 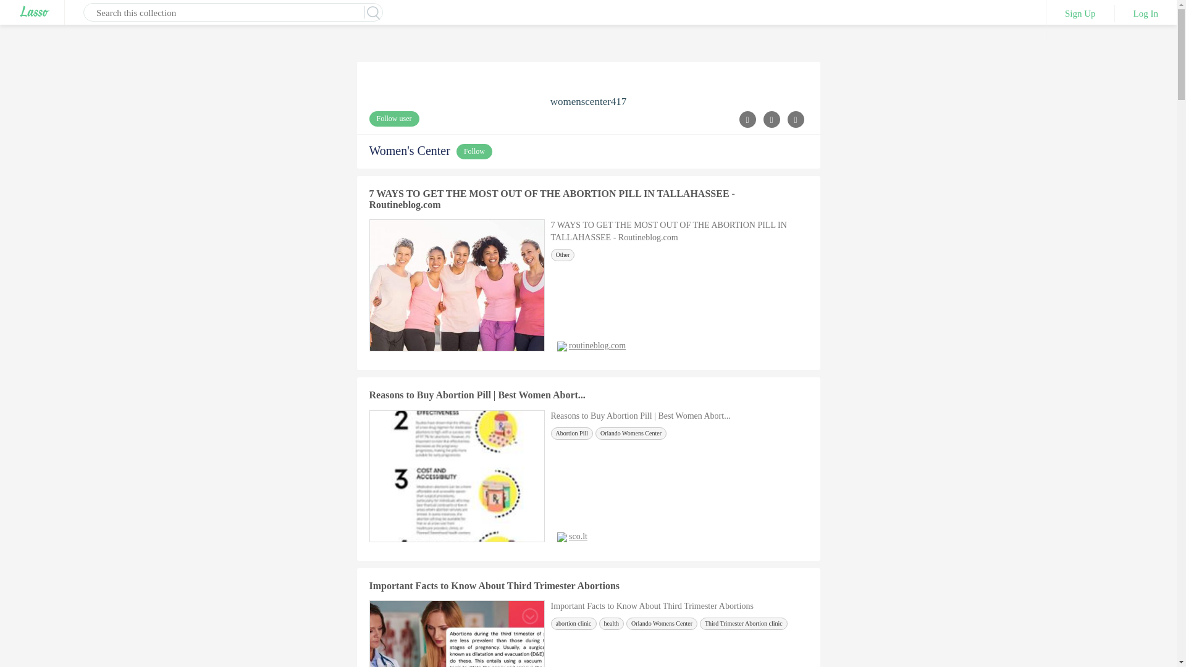 What do you see at coordinates (573, 624) in the screenshot?
I see `abortion clinic` at bounding box center [573, 624].